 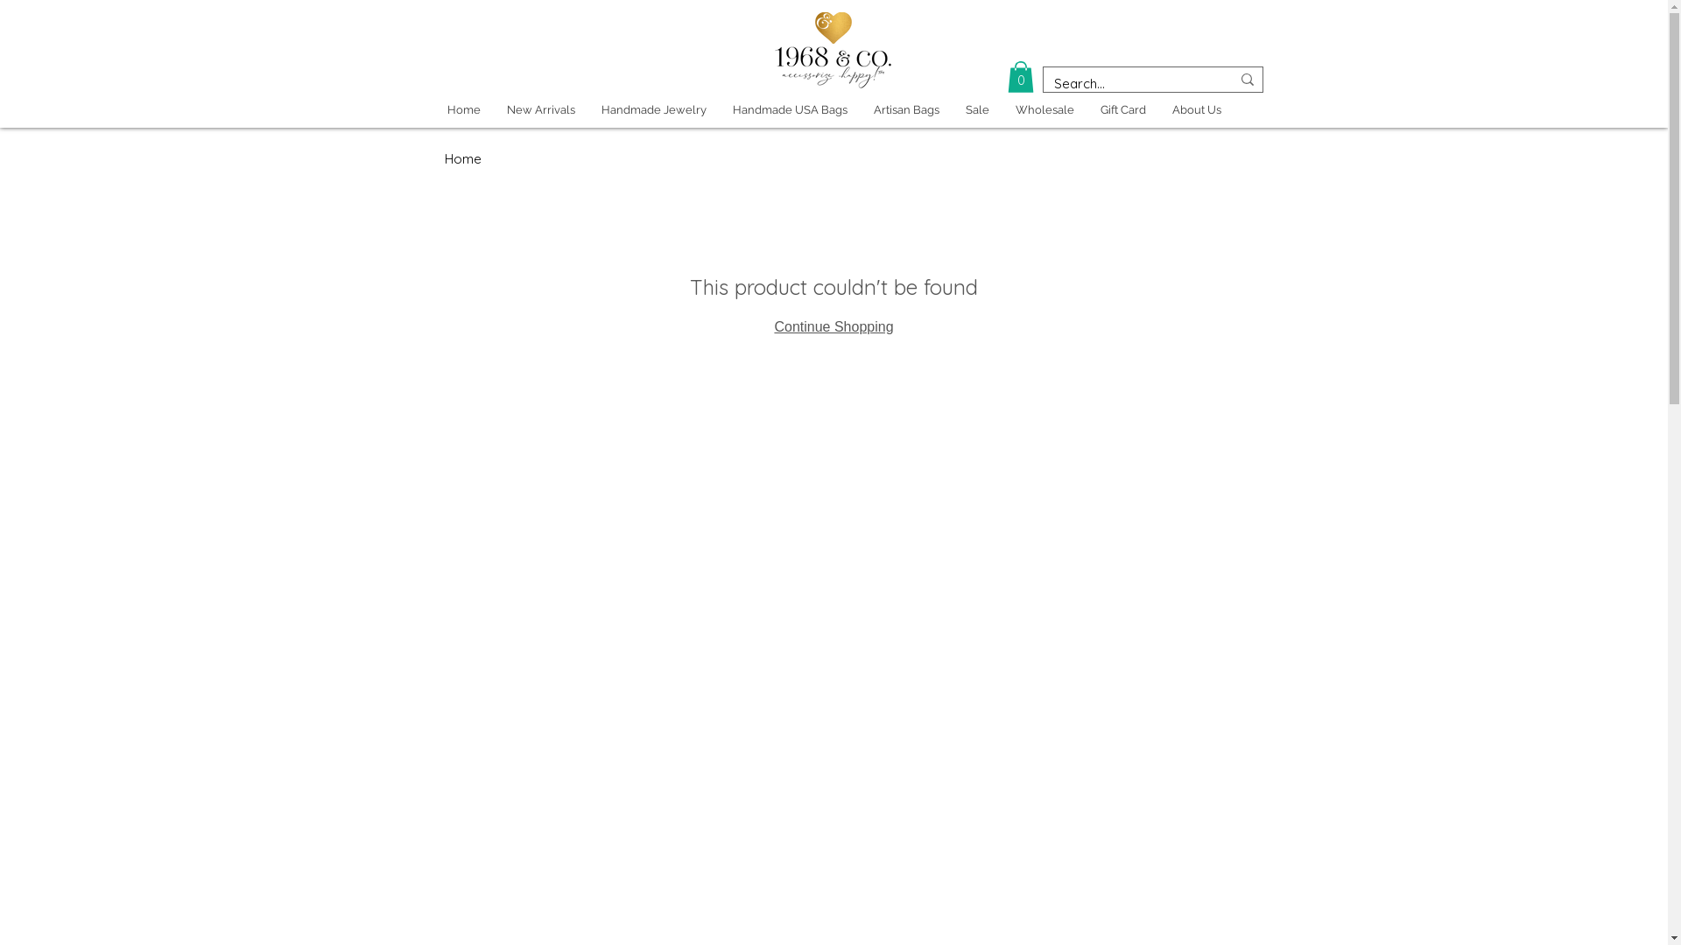 I want to click on Gift Card, so click(x=1123, y=110).